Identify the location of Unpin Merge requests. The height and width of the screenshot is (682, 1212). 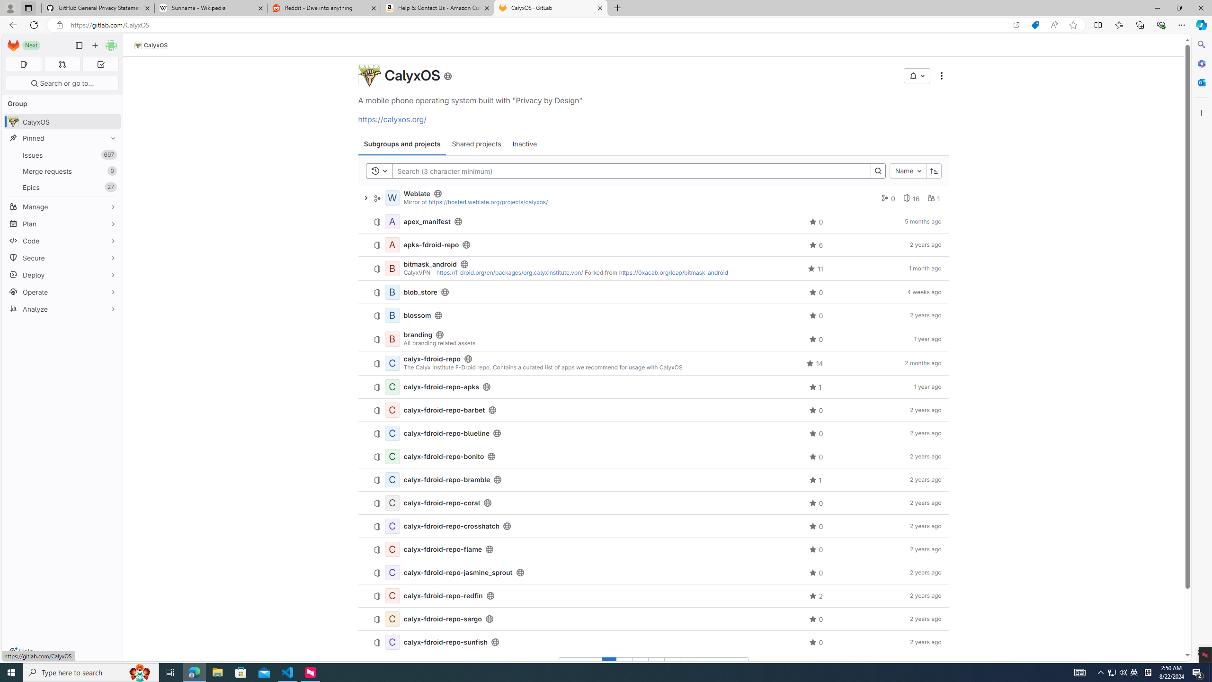
(111, 171).